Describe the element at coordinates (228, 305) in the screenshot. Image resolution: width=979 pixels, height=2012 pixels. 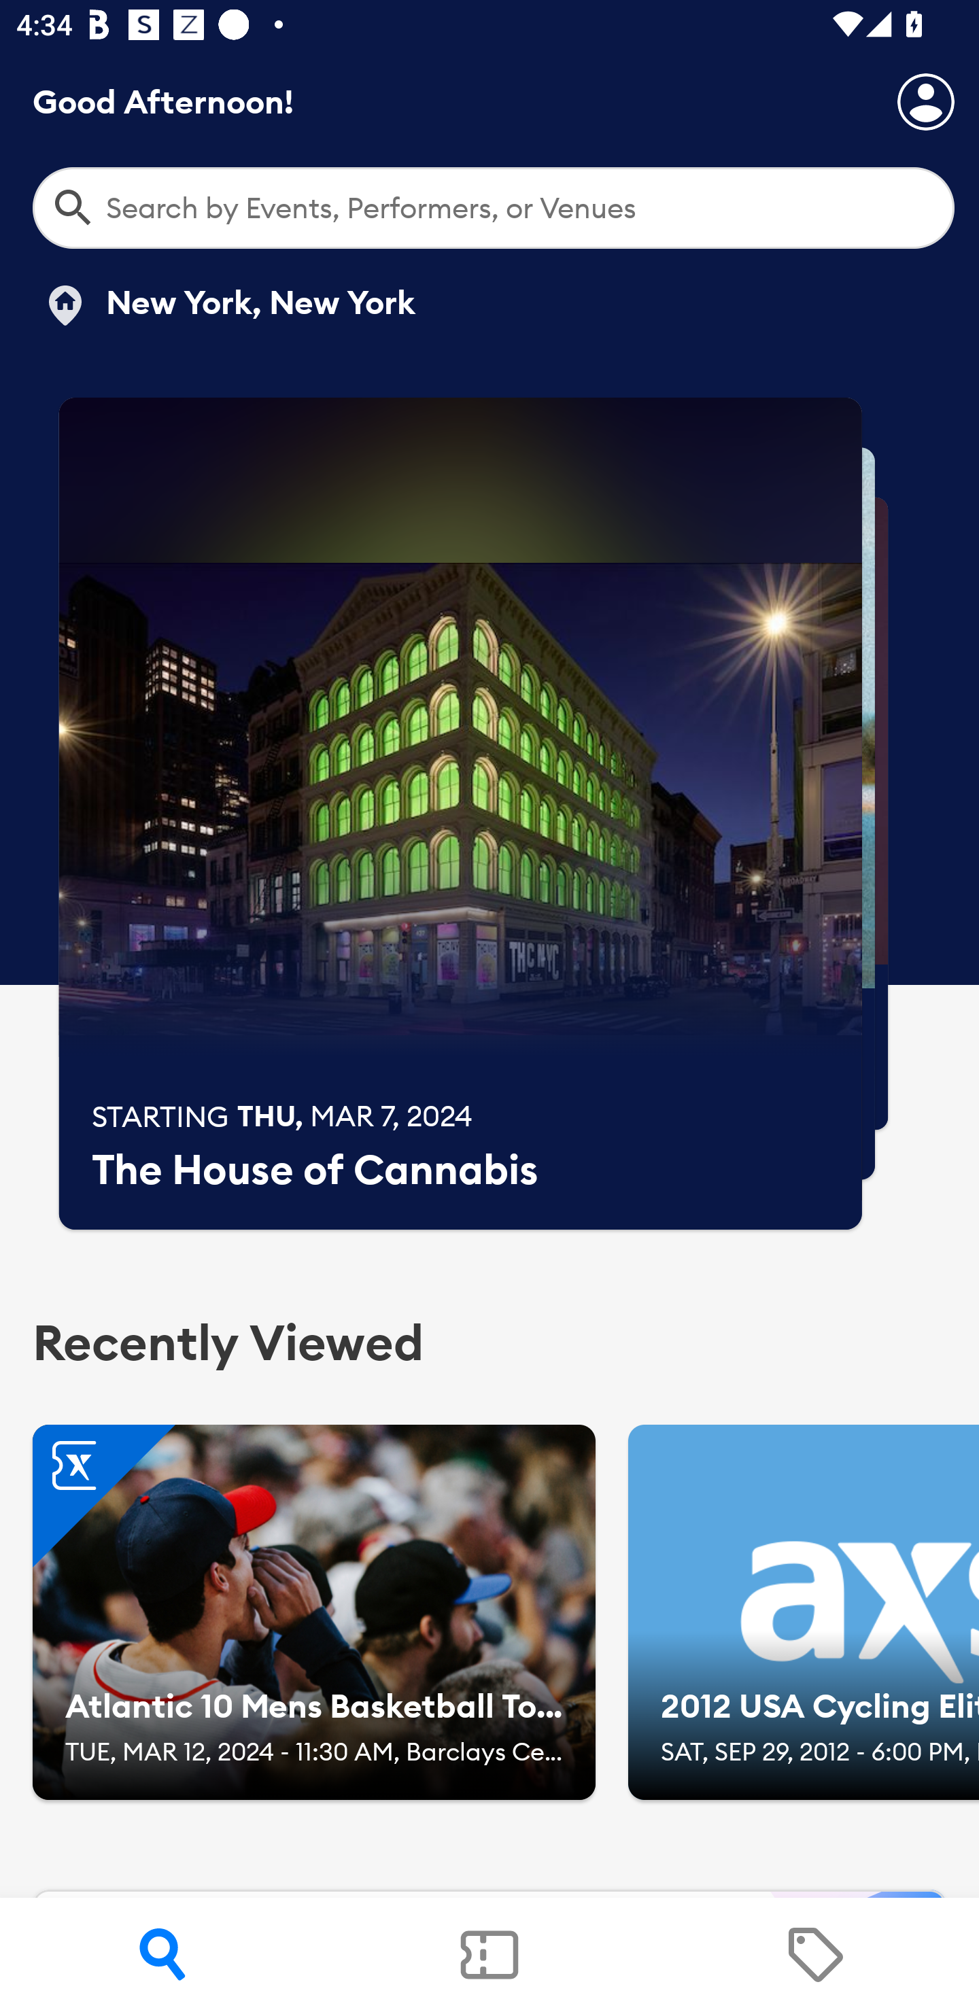
I see `New York, New York` at that location.